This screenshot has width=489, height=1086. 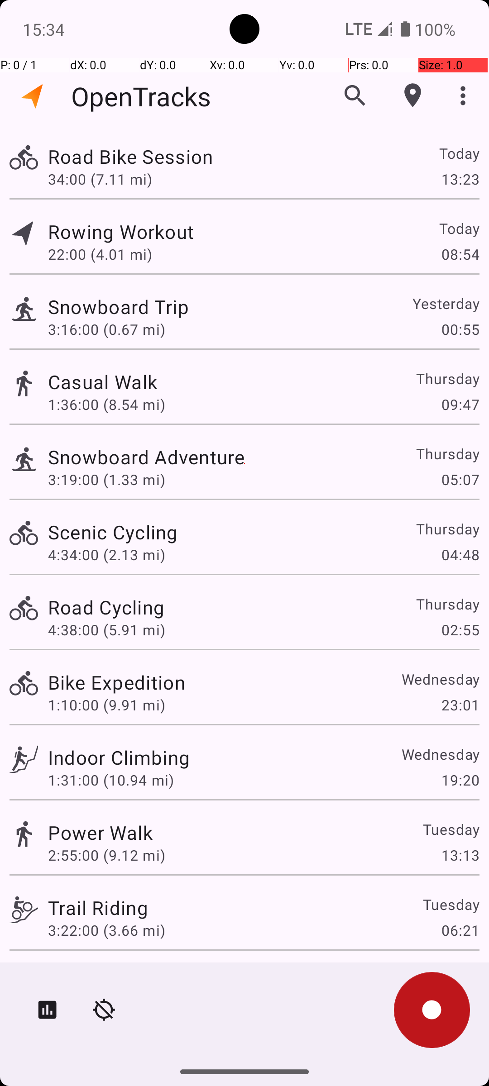 I want to click on Rowing Workout, so click(x=121, y=232).